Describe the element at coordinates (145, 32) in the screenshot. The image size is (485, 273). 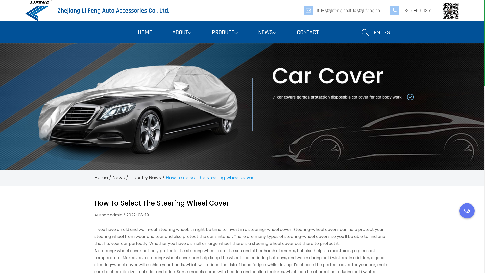
I see `HOME` at that location.